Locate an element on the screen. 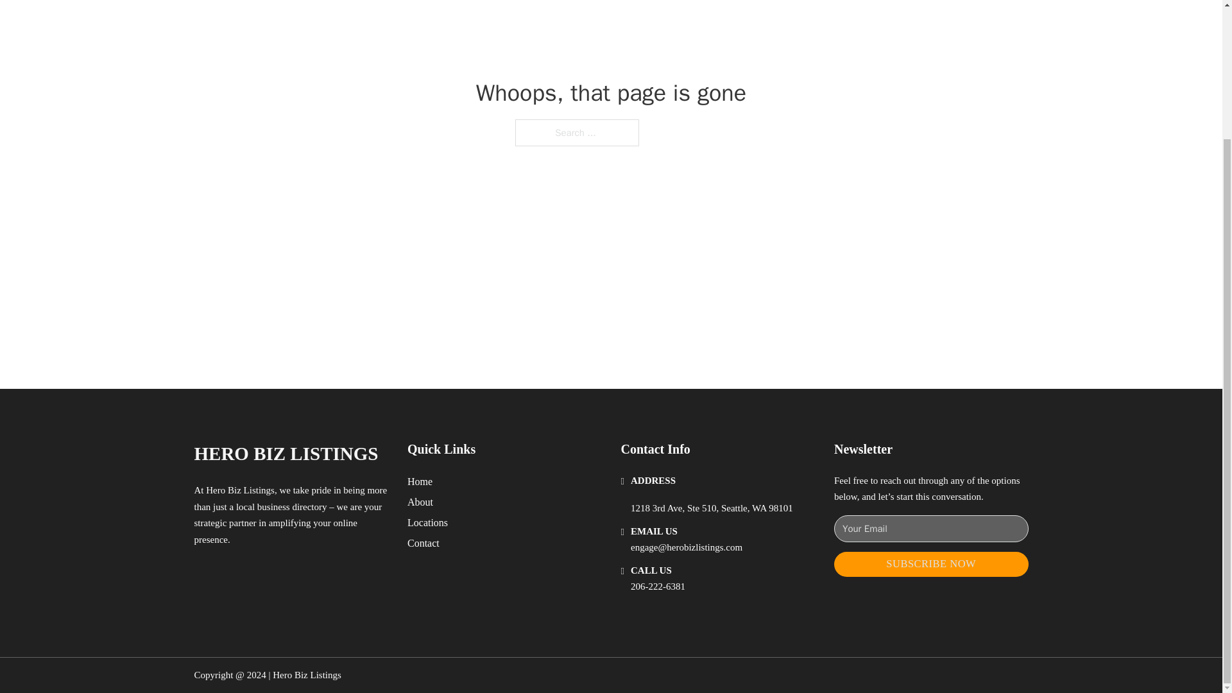 Image resolution: width=1232 pixels, height=693 pixels. SUBSCRIBE NOW is located at coordinates (931, 563).